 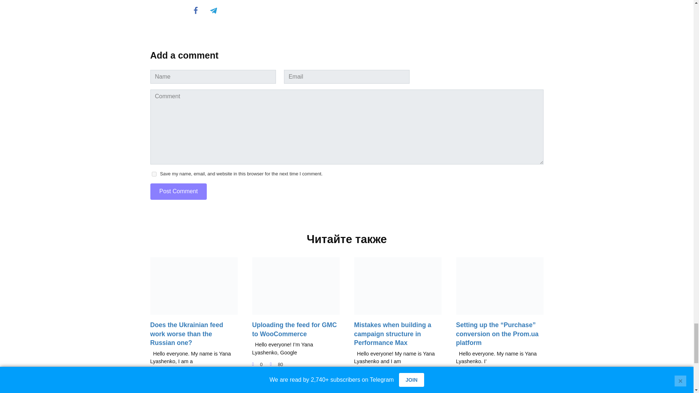 What do you see at coordinates (178, 191) in the screenshot?
I see `Post Comment` at bounding box center [178, 191].